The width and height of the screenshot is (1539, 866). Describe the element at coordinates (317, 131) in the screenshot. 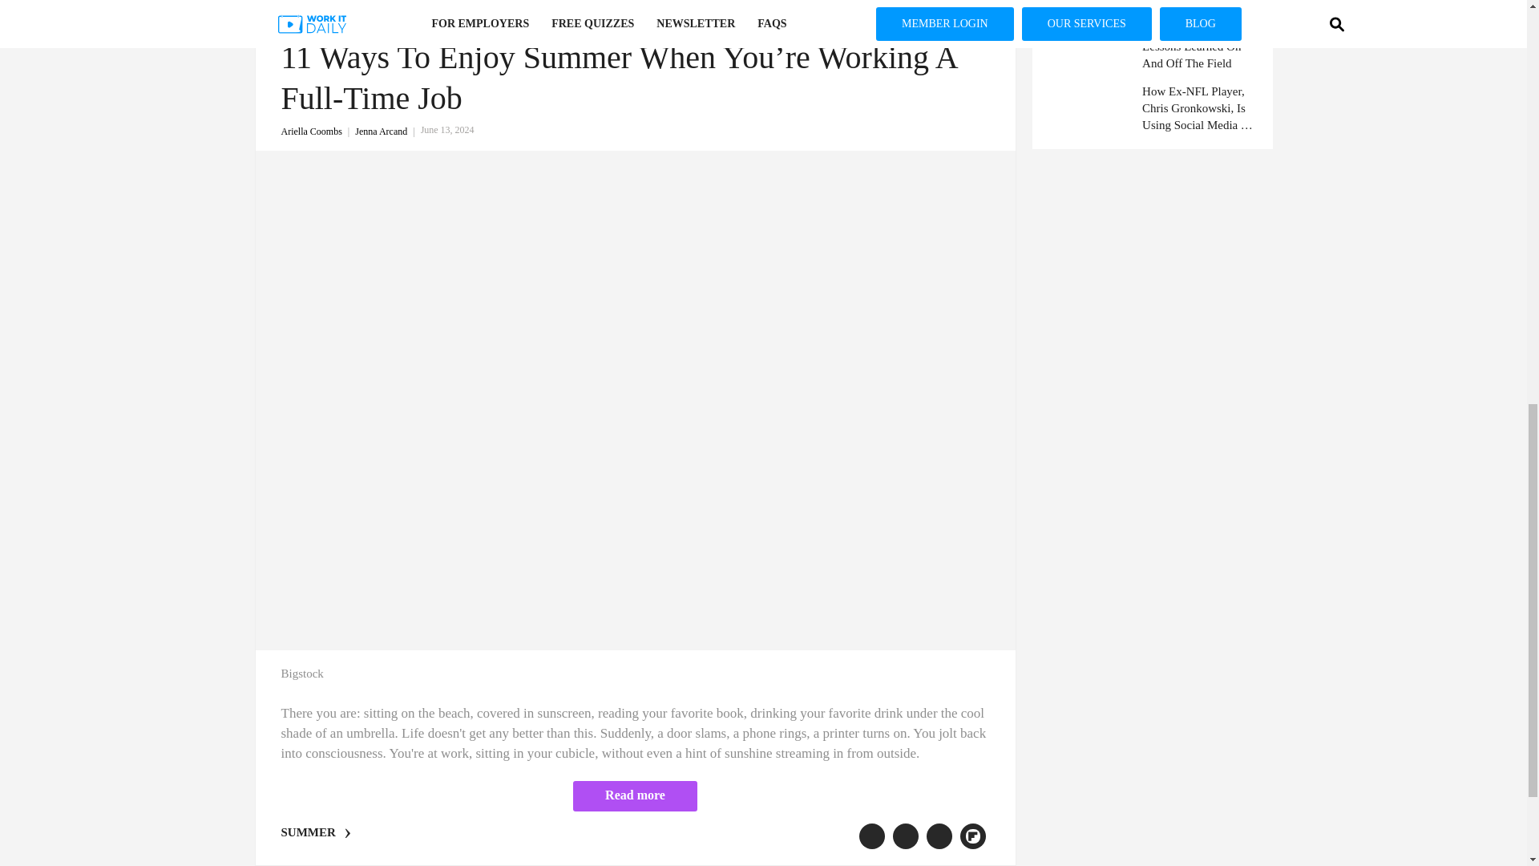

I see `Ariella Coombs` at that location.